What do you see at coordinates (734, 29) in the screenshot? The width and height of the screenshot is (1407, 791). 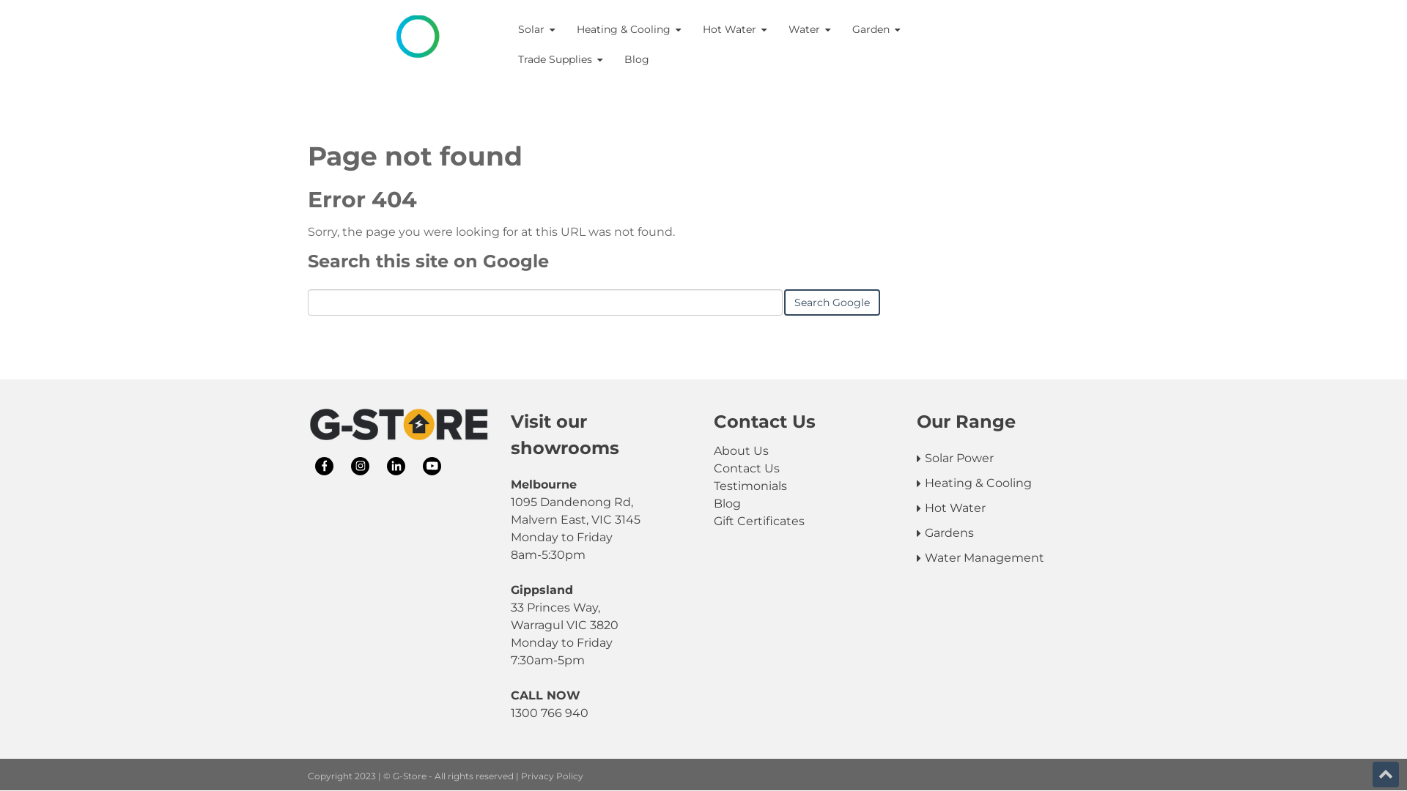 I see `Hot Water` at bounding box center [734, 29].